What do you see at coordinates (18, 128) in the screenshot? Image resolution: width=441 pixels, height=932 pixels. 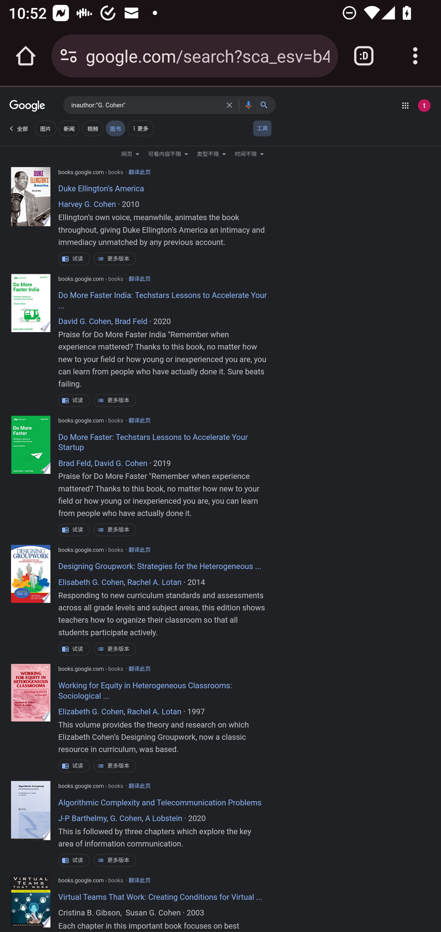 I see `全部` at bounding box center [18, 128].